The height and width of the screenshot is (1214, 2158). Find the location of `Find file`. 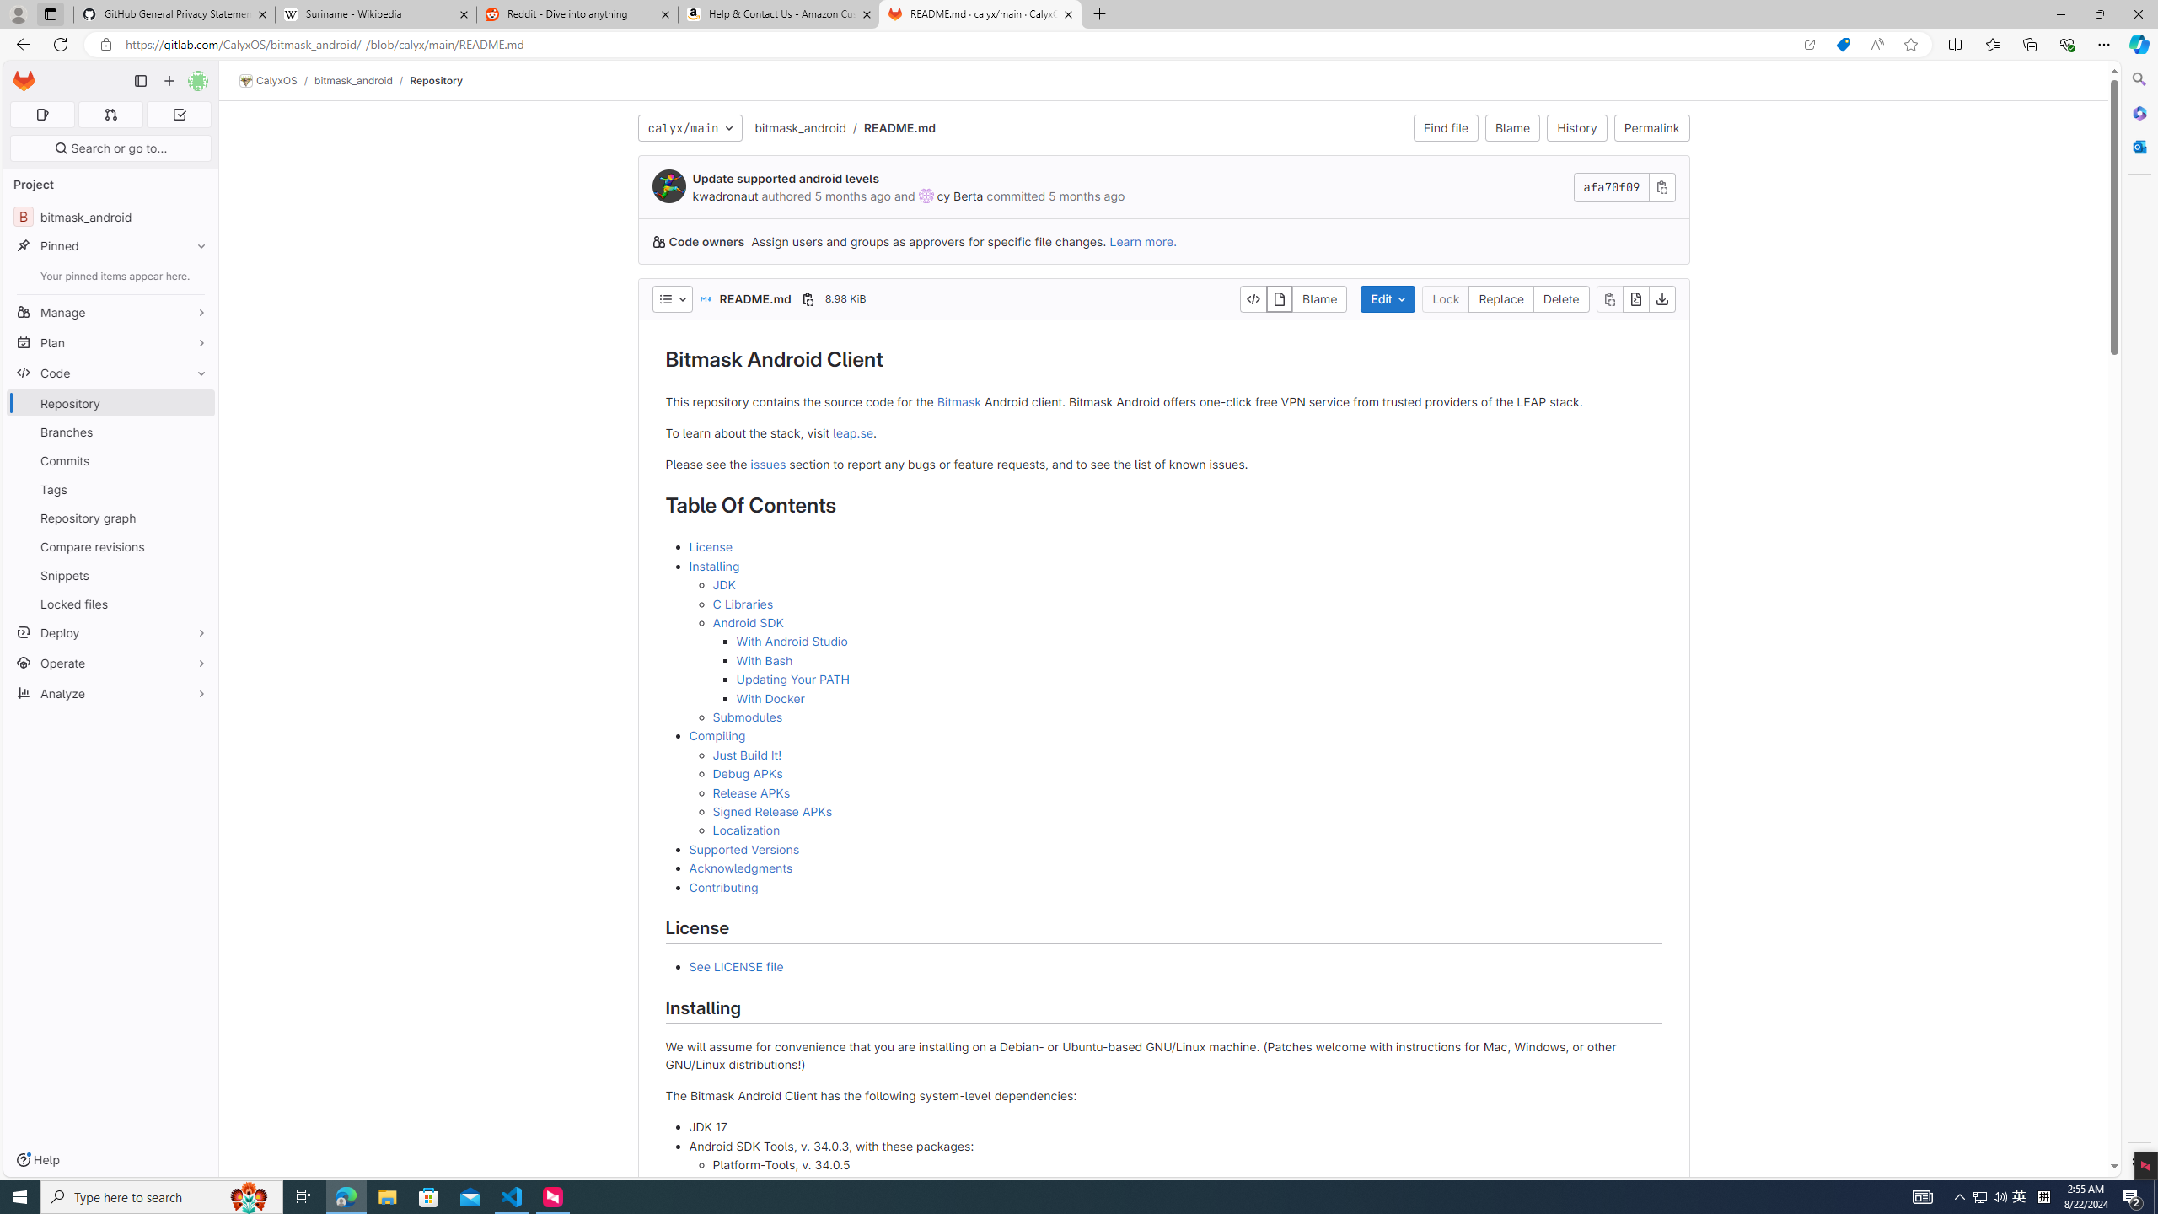

Find file is located at coordinates (1445, 128).